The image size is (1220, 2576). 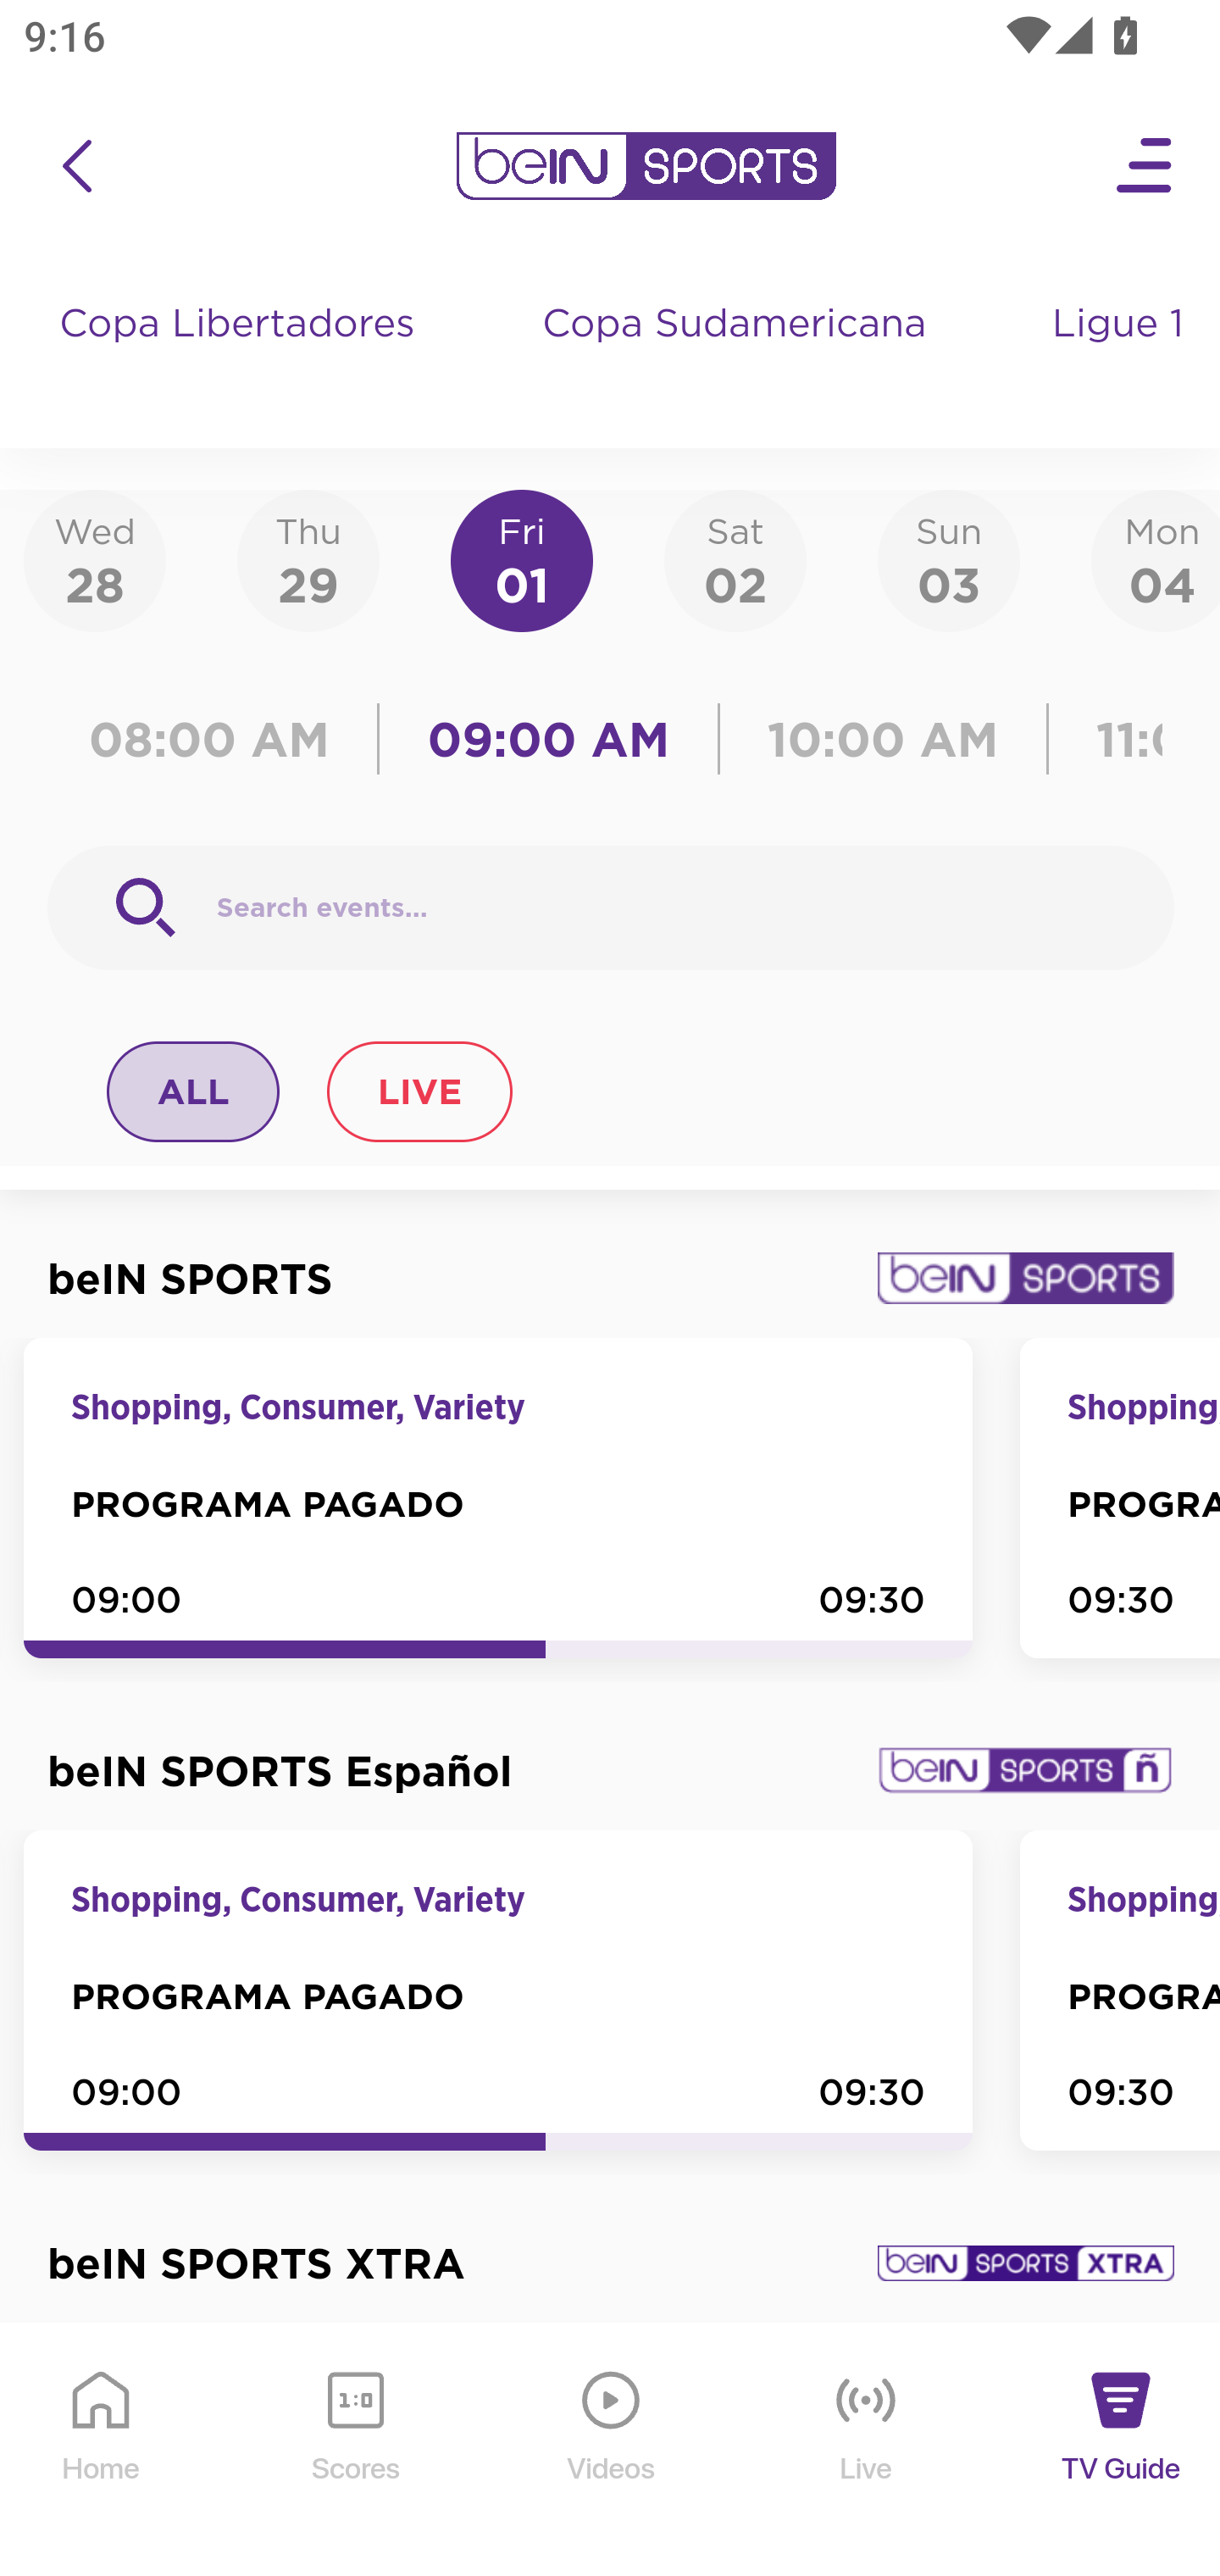 I want to click on Wed28, so click(x=95, y=559).